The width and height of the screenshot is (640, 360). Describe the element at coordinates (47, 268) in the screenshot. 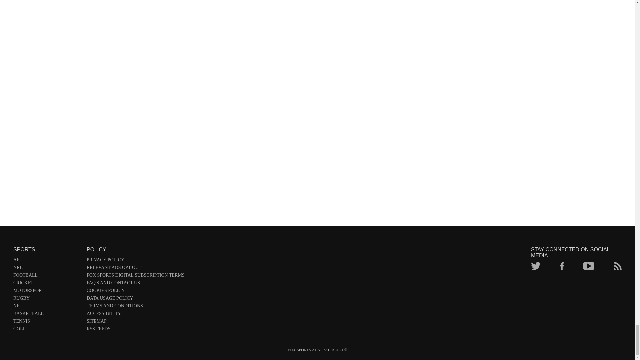

I see `NRL` at that location.